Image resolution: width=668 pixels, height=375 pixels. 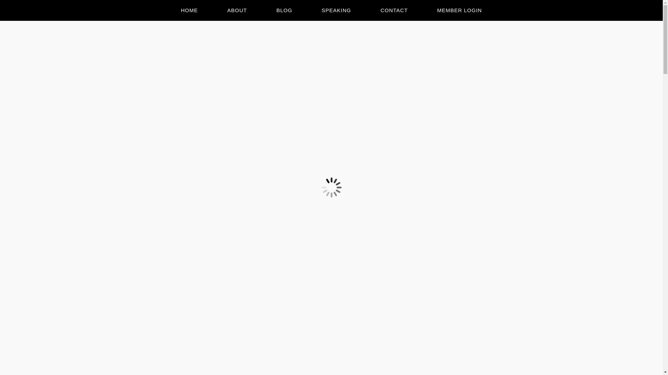 I want to click on ABOUT, so click(x=237, y=10).